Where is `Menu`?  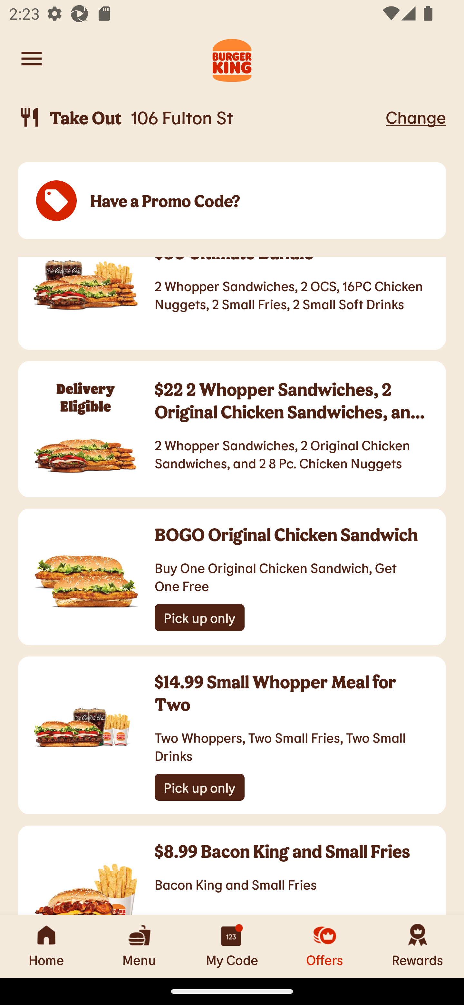
Menu is located at coordinates (139, 946).